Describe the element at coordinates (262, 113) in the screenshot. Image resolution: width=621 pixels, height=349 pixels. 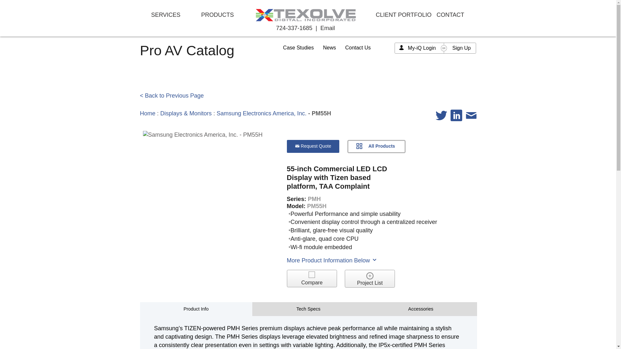
I see `Samsung Electronics America, Inc.` at that location.